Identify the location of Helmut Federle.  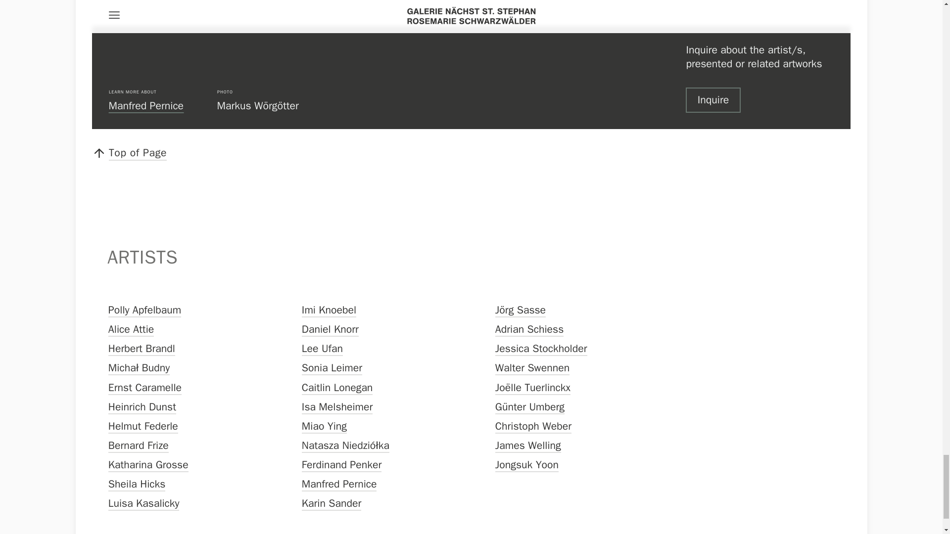
(143, 426).